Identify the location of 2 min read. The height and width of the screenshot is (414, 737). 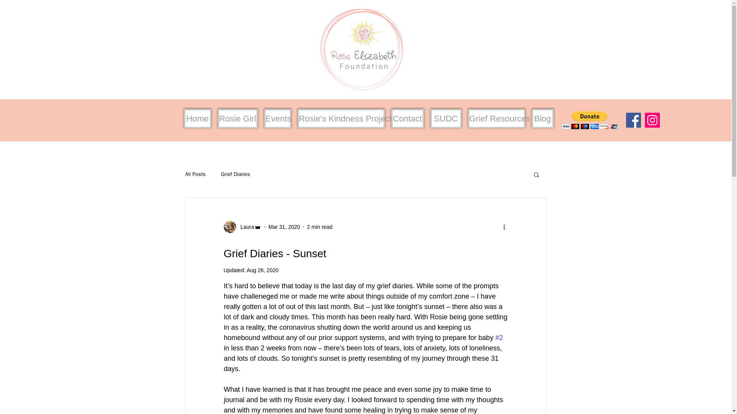
(319, 227).